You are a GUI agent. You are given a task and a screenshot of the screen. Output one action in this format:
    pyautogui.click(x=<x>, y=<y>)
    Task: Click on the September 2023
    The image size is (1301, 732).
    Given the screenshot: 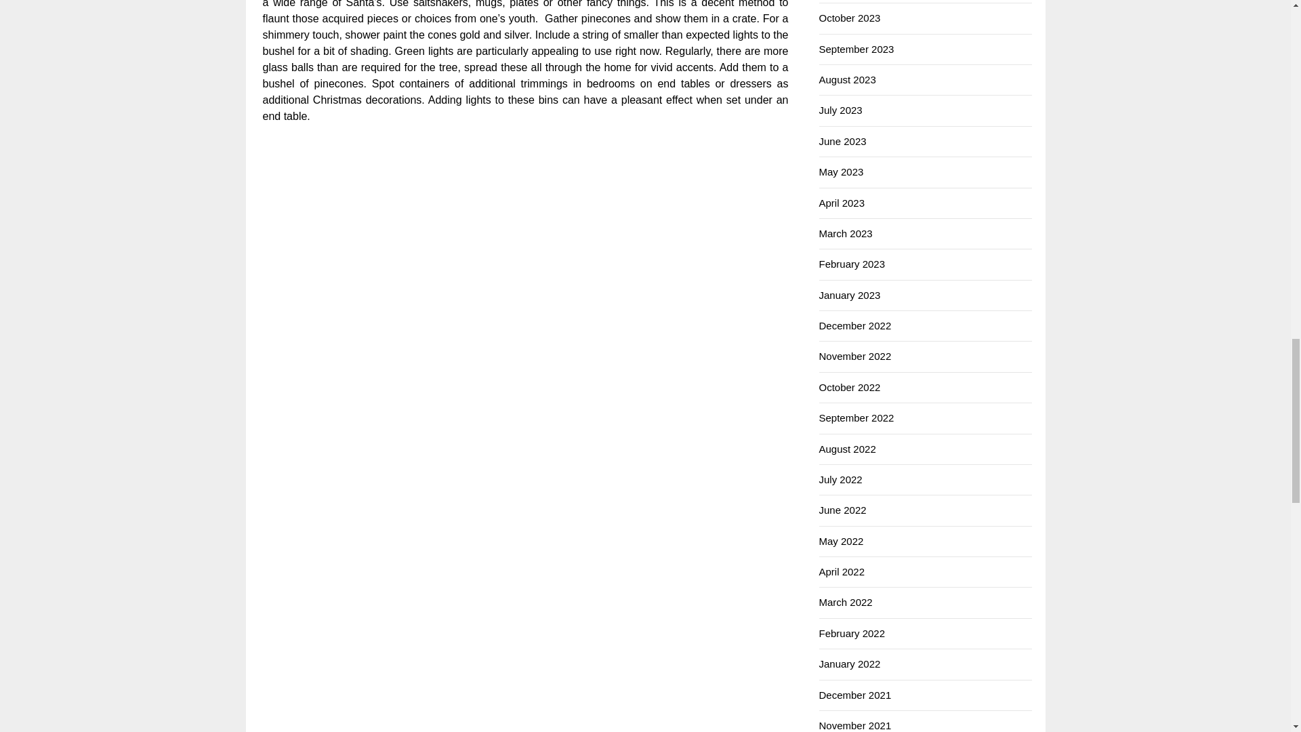 What is the action you would take?
    pyautogui.click(x=856, y=49)
    